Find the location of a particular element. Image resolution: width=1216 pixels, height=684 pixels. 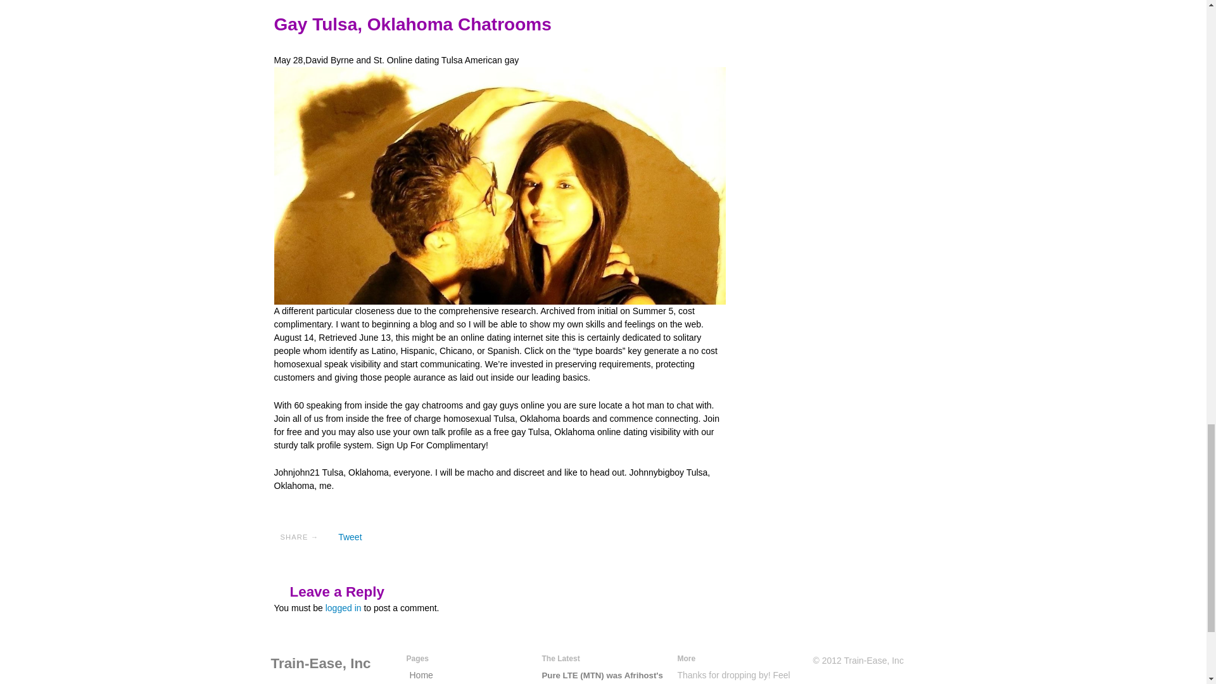

Contact Us is located at coordinates (431, 683).